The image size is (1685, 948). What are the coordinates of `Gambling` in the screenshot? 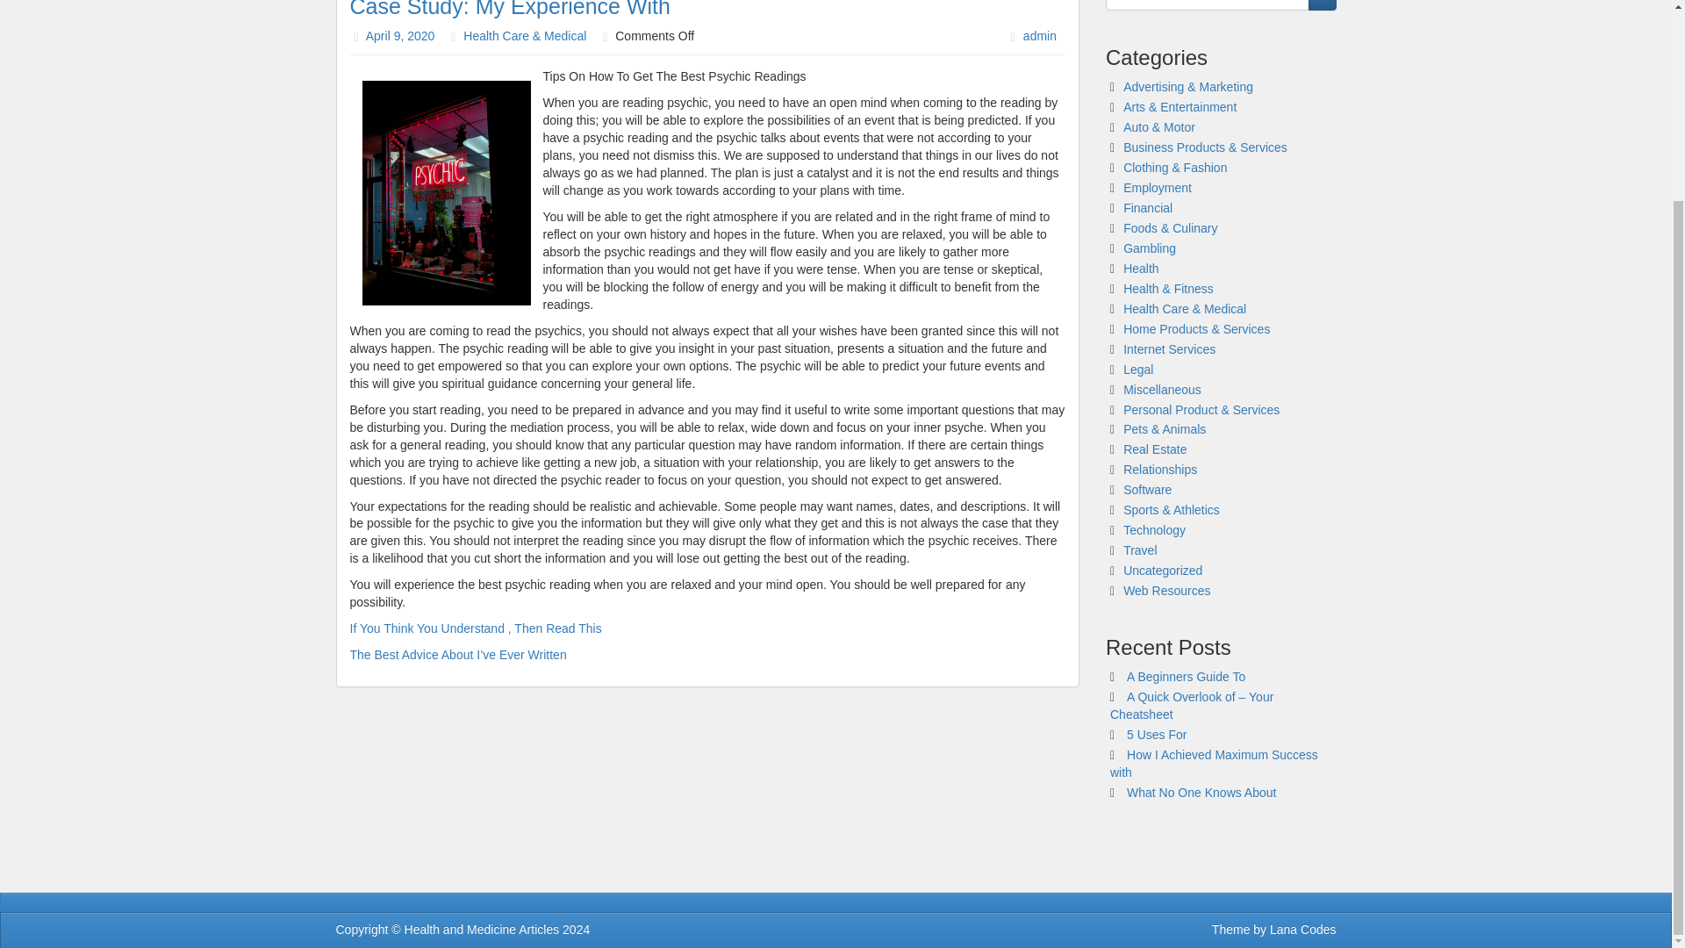 It's located at (1150, 248).